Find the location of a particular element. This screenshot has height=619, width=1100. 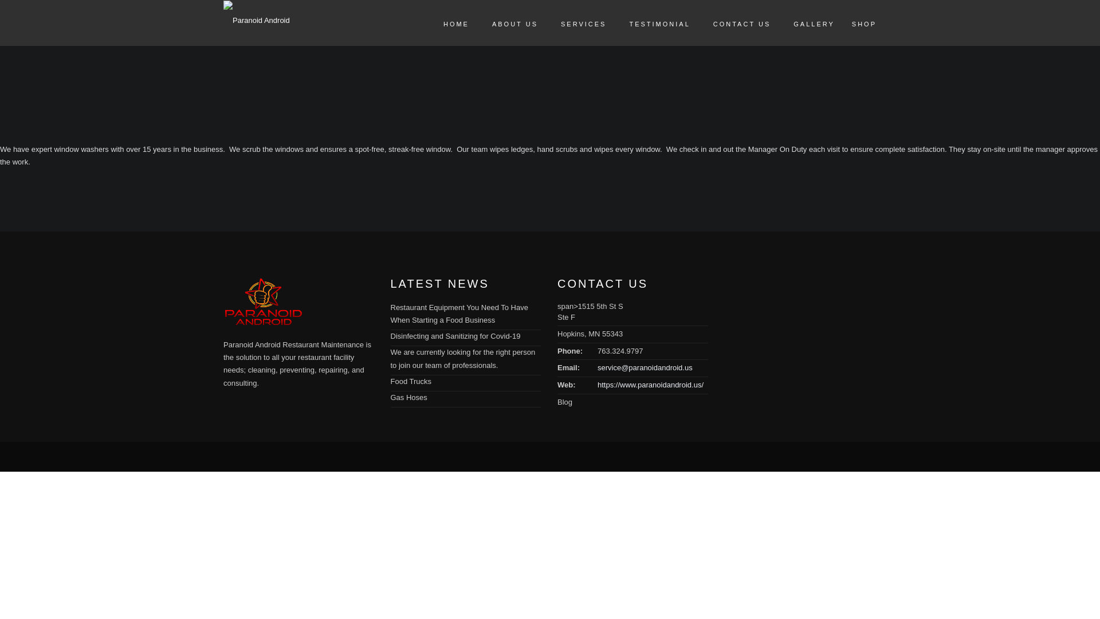

Gallery is located at coordinates (808, 23).